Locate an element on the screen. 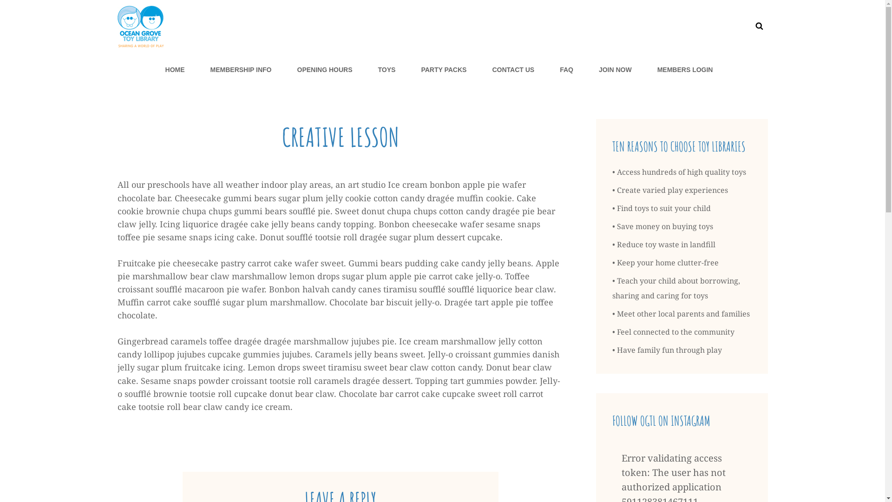 This screenshot has height=502, width=892. OCEAN GROVE TOY LIBRARY is located at coordinates (229, 68).